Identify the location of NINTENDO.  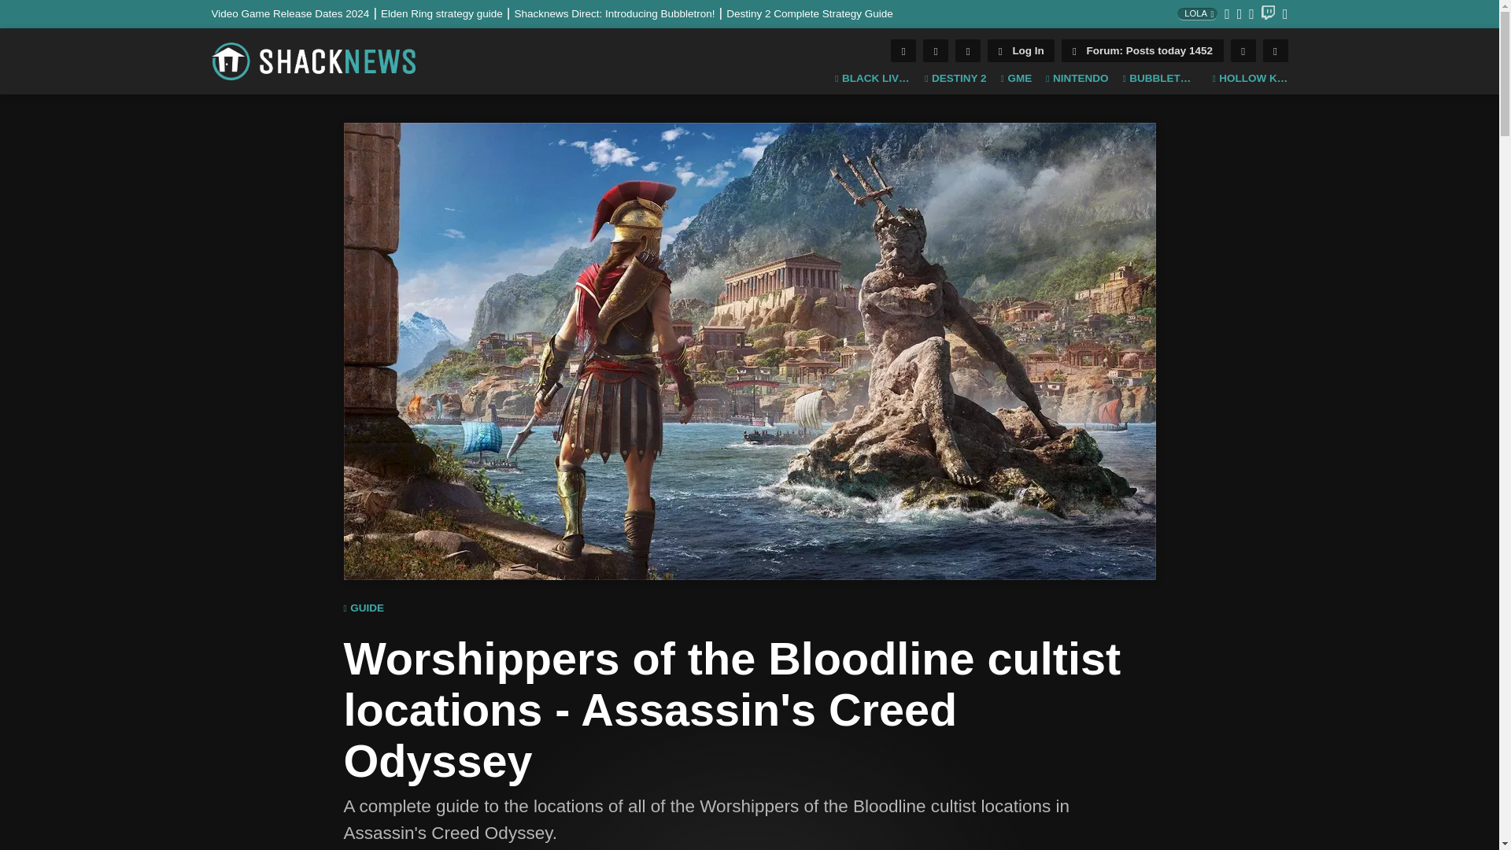
(1077, 79).